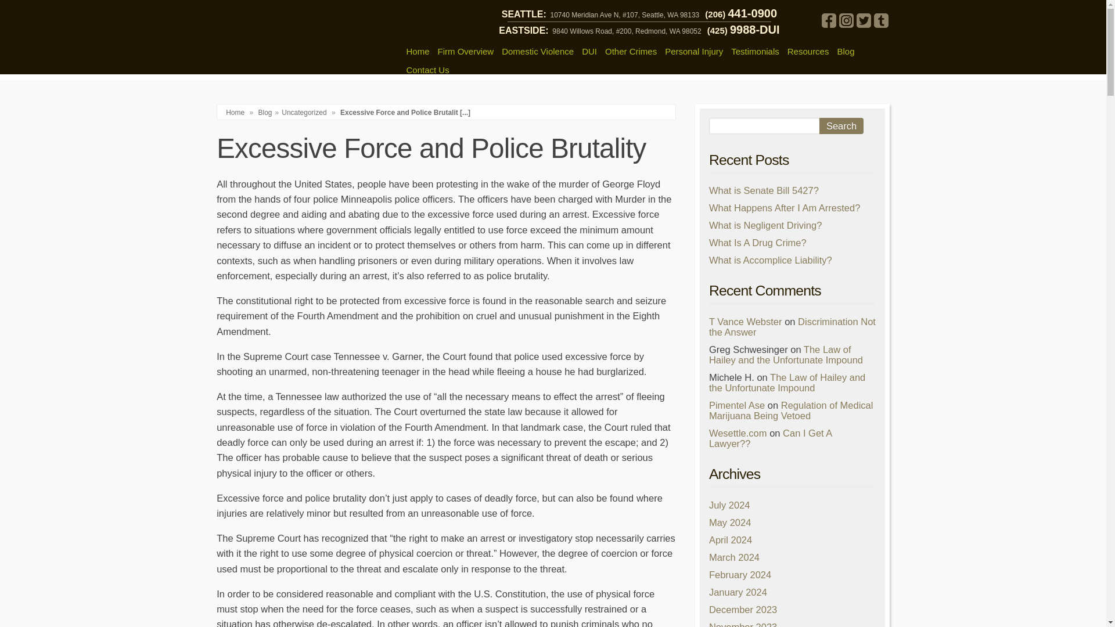 The image size is (1115, 627). Describe the element at coordinates (265, 112) in the screenshot. I see `Blog` at that location.